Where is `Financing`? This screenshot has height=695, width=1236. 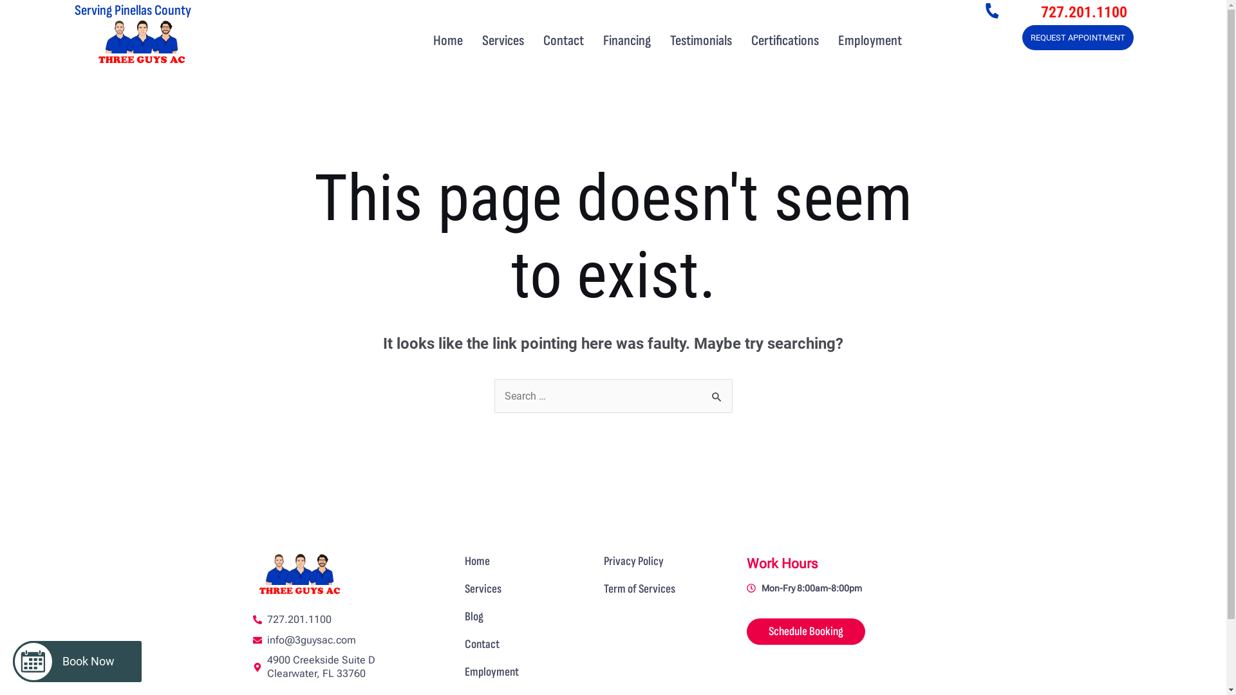
Financing is located at coordinates (627, 41).